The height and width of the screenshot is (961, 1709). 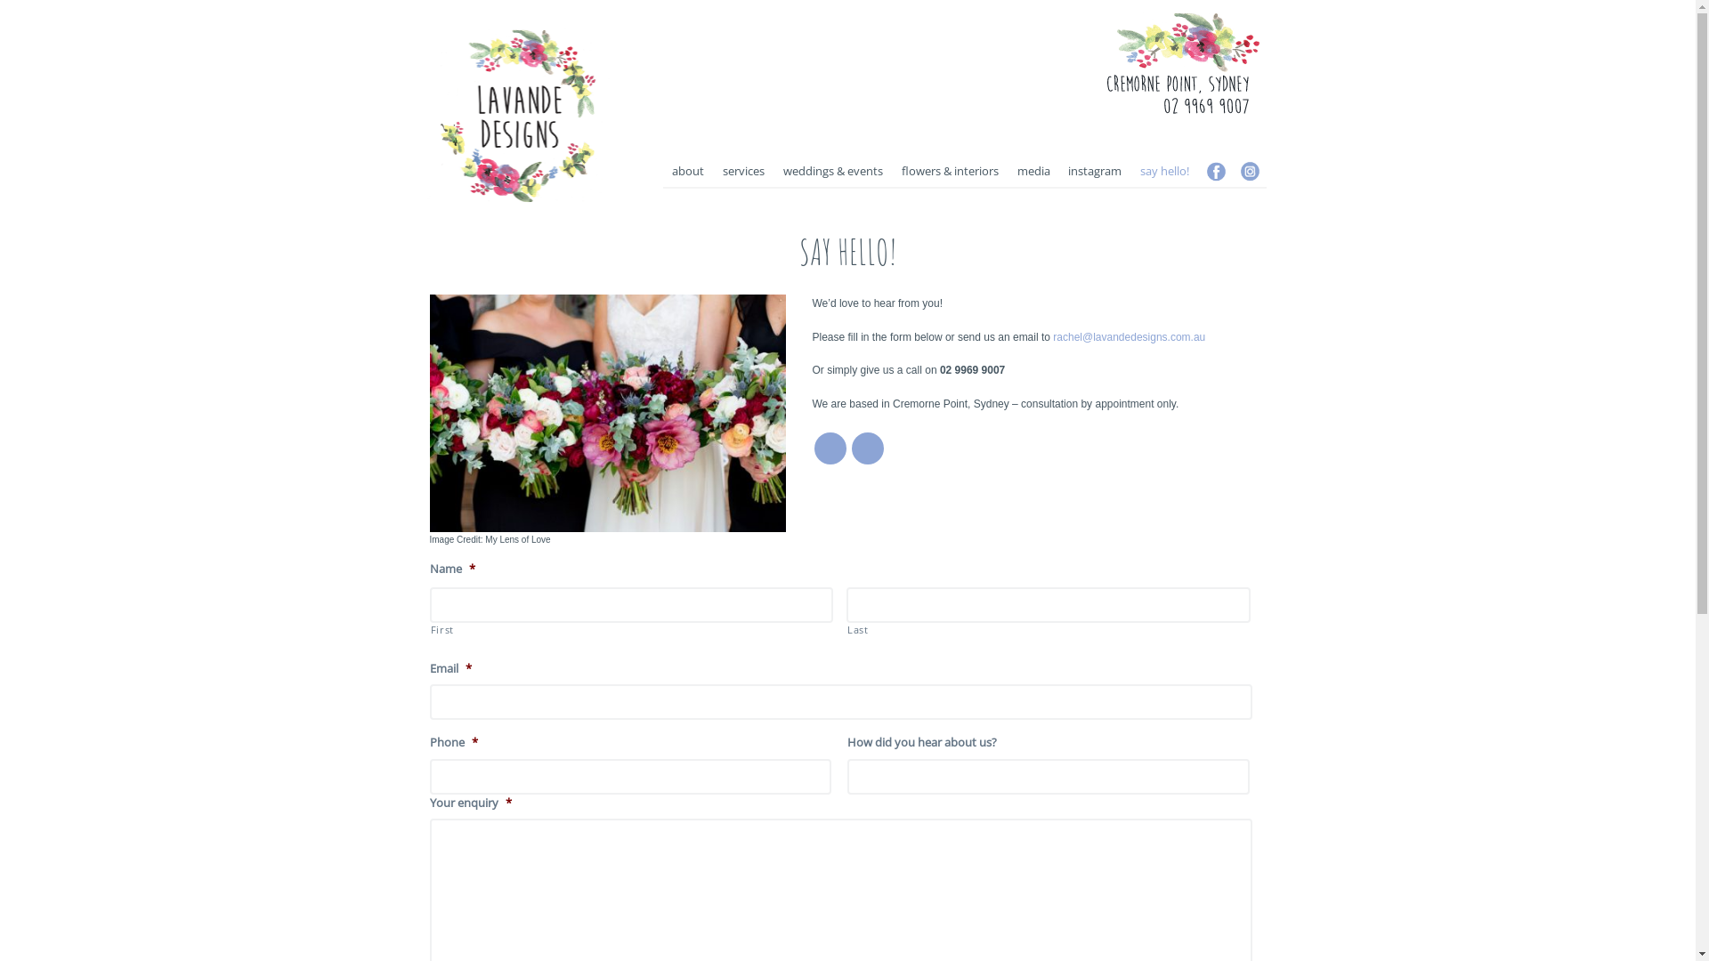 I want to click on say hello!, so click(x=1165, y=148).